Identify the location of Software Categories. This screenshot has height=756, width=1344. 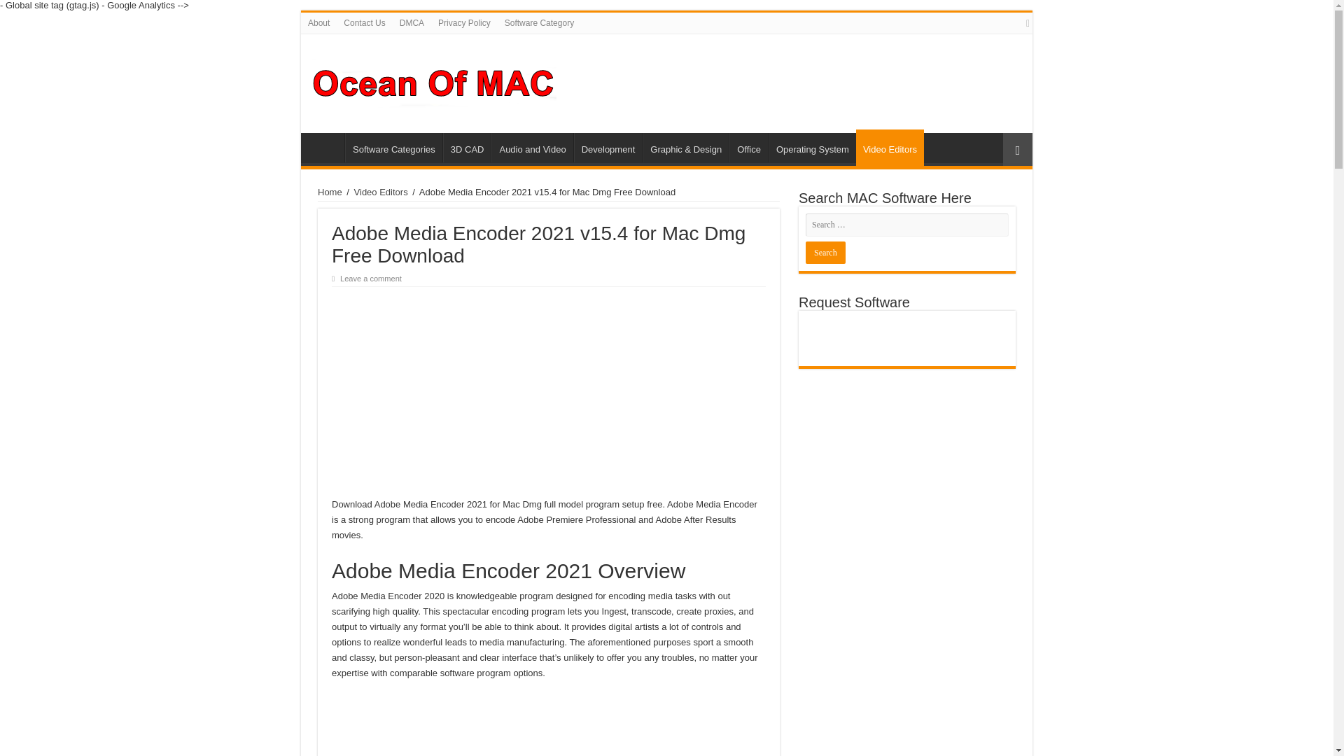
(393, 148).